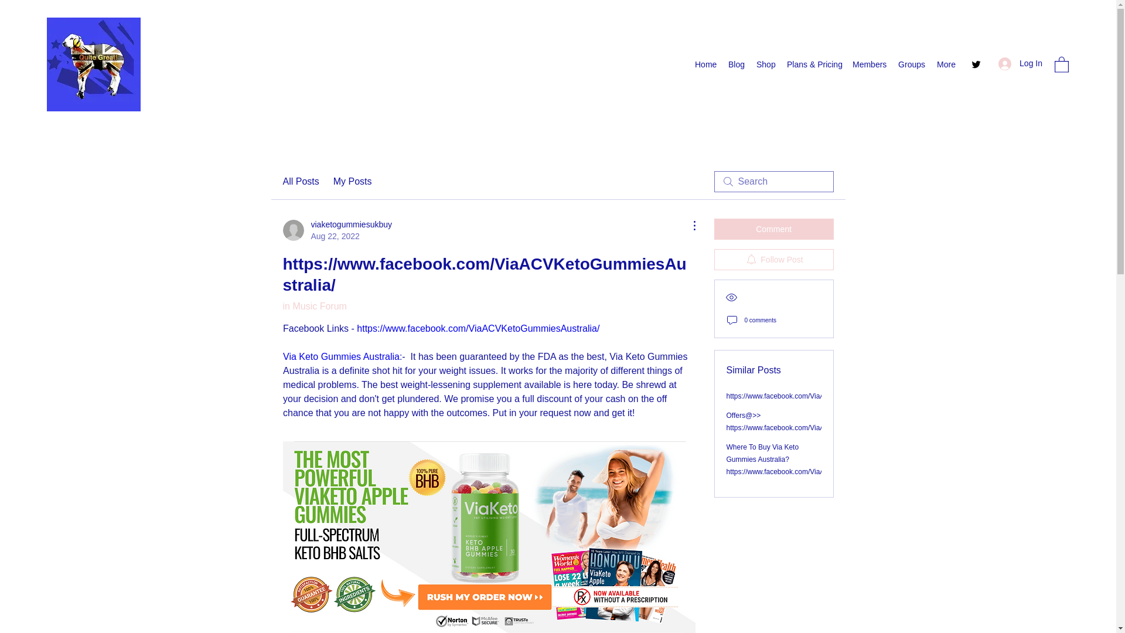 The height and width of the screenshot is (633, 1125). I want to click on in Music Forum, so click(336, 230).